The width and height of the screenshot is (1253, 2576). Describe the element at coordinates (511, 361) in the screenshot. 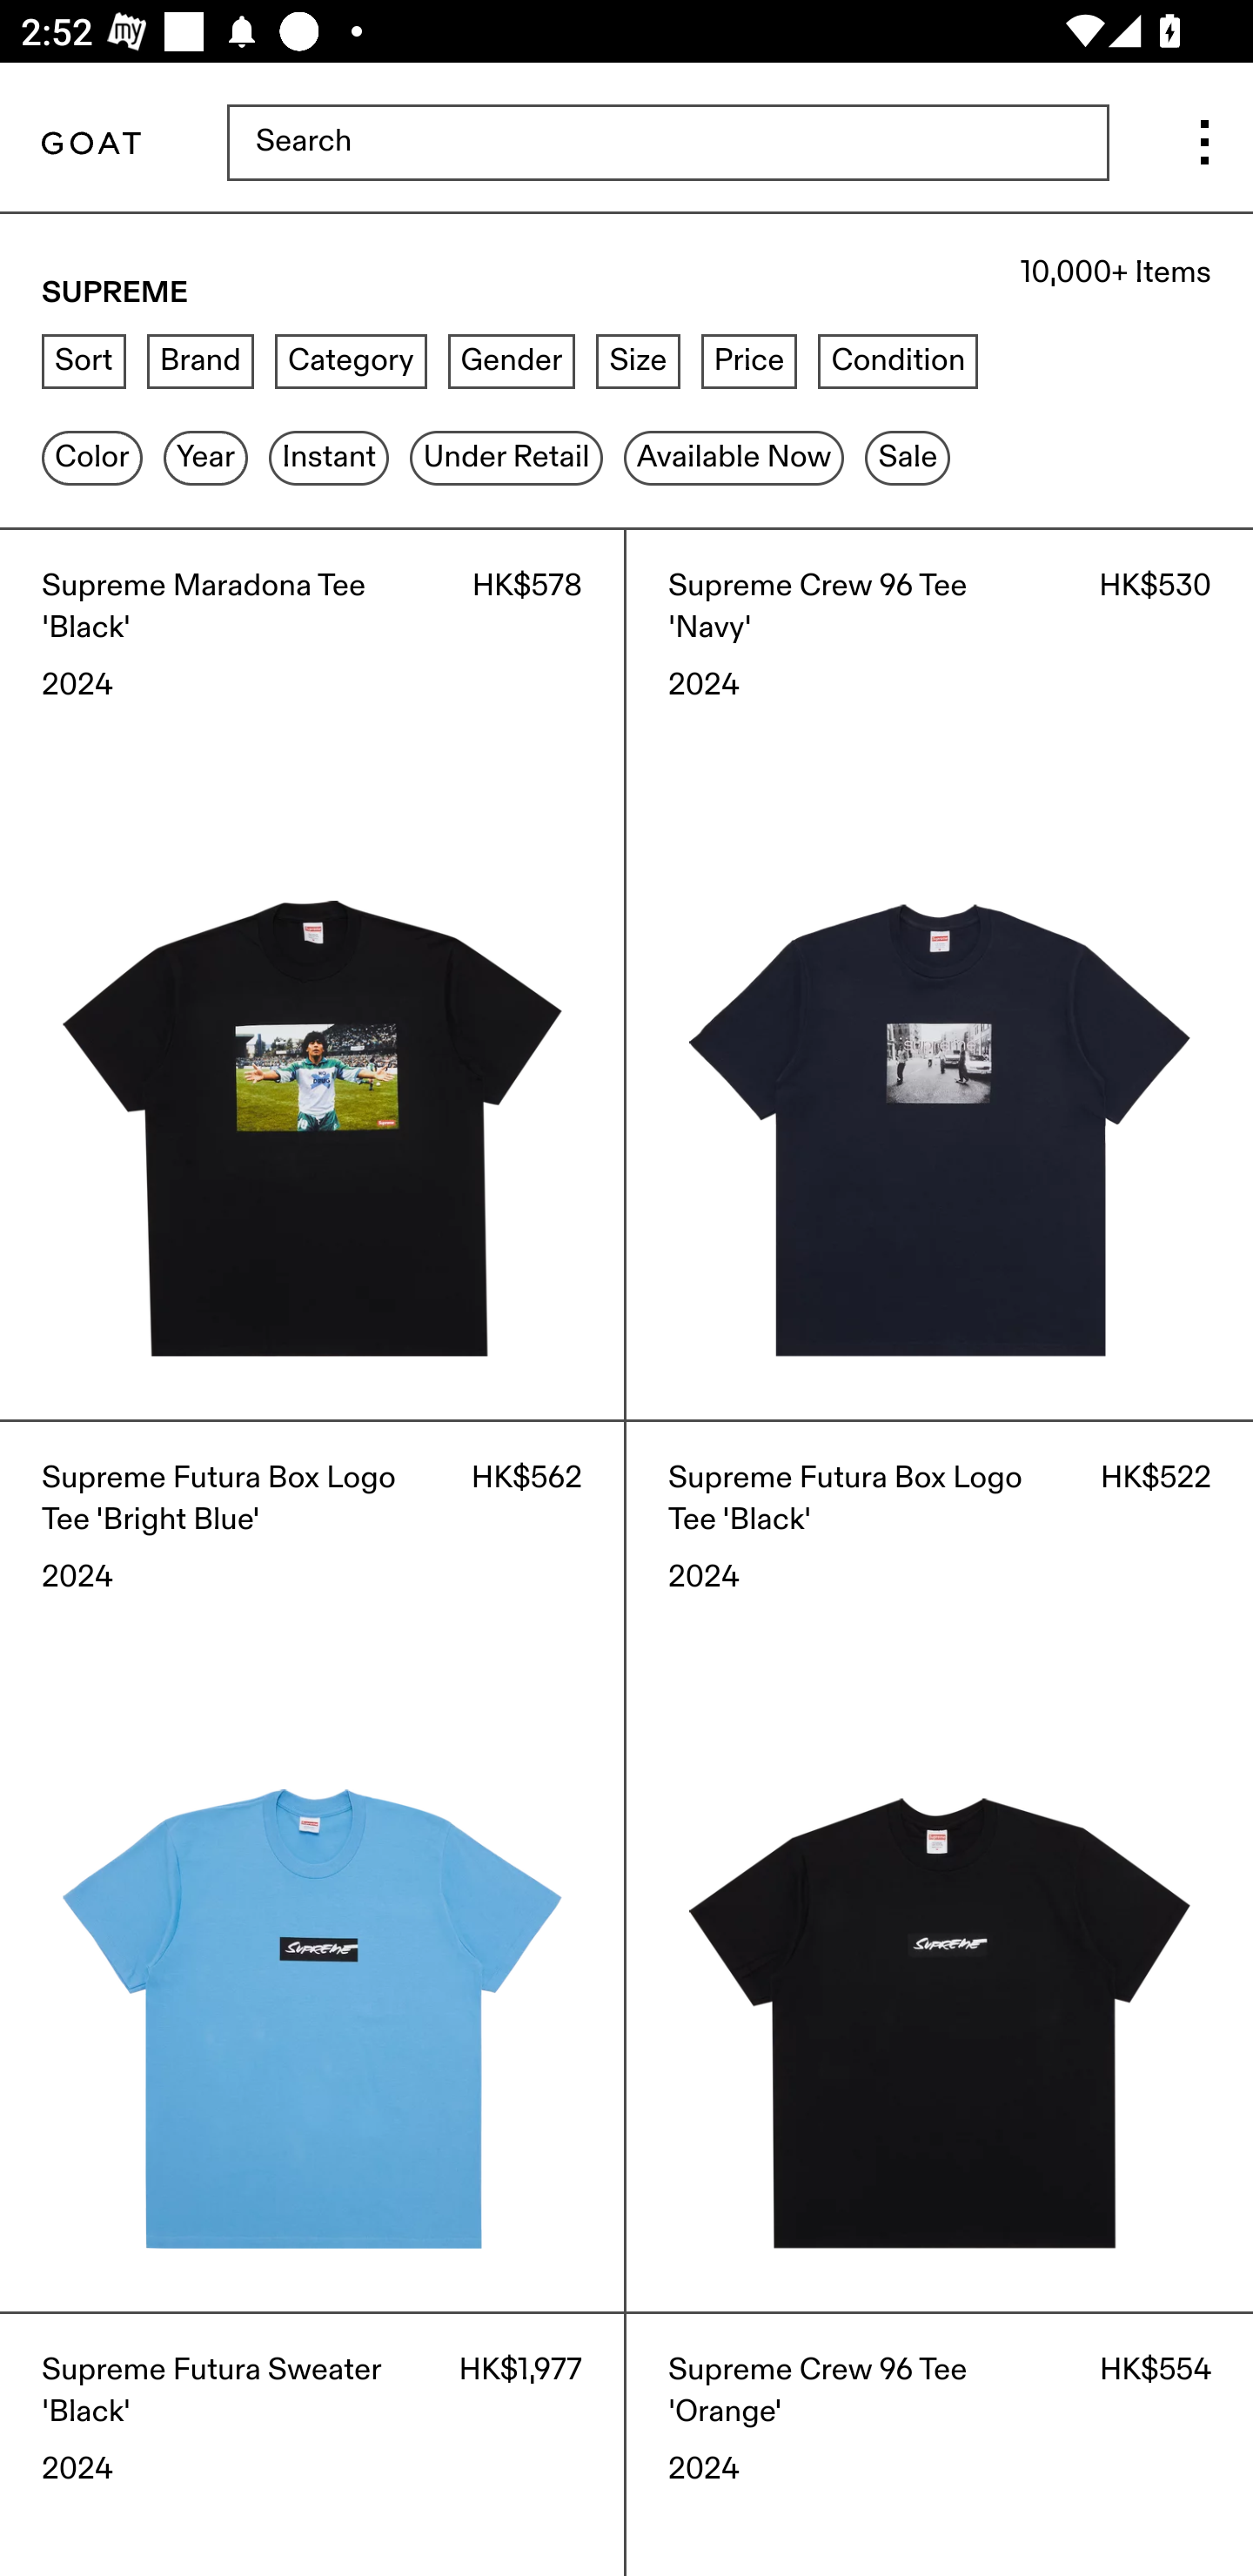

I see `Gender` at that location.